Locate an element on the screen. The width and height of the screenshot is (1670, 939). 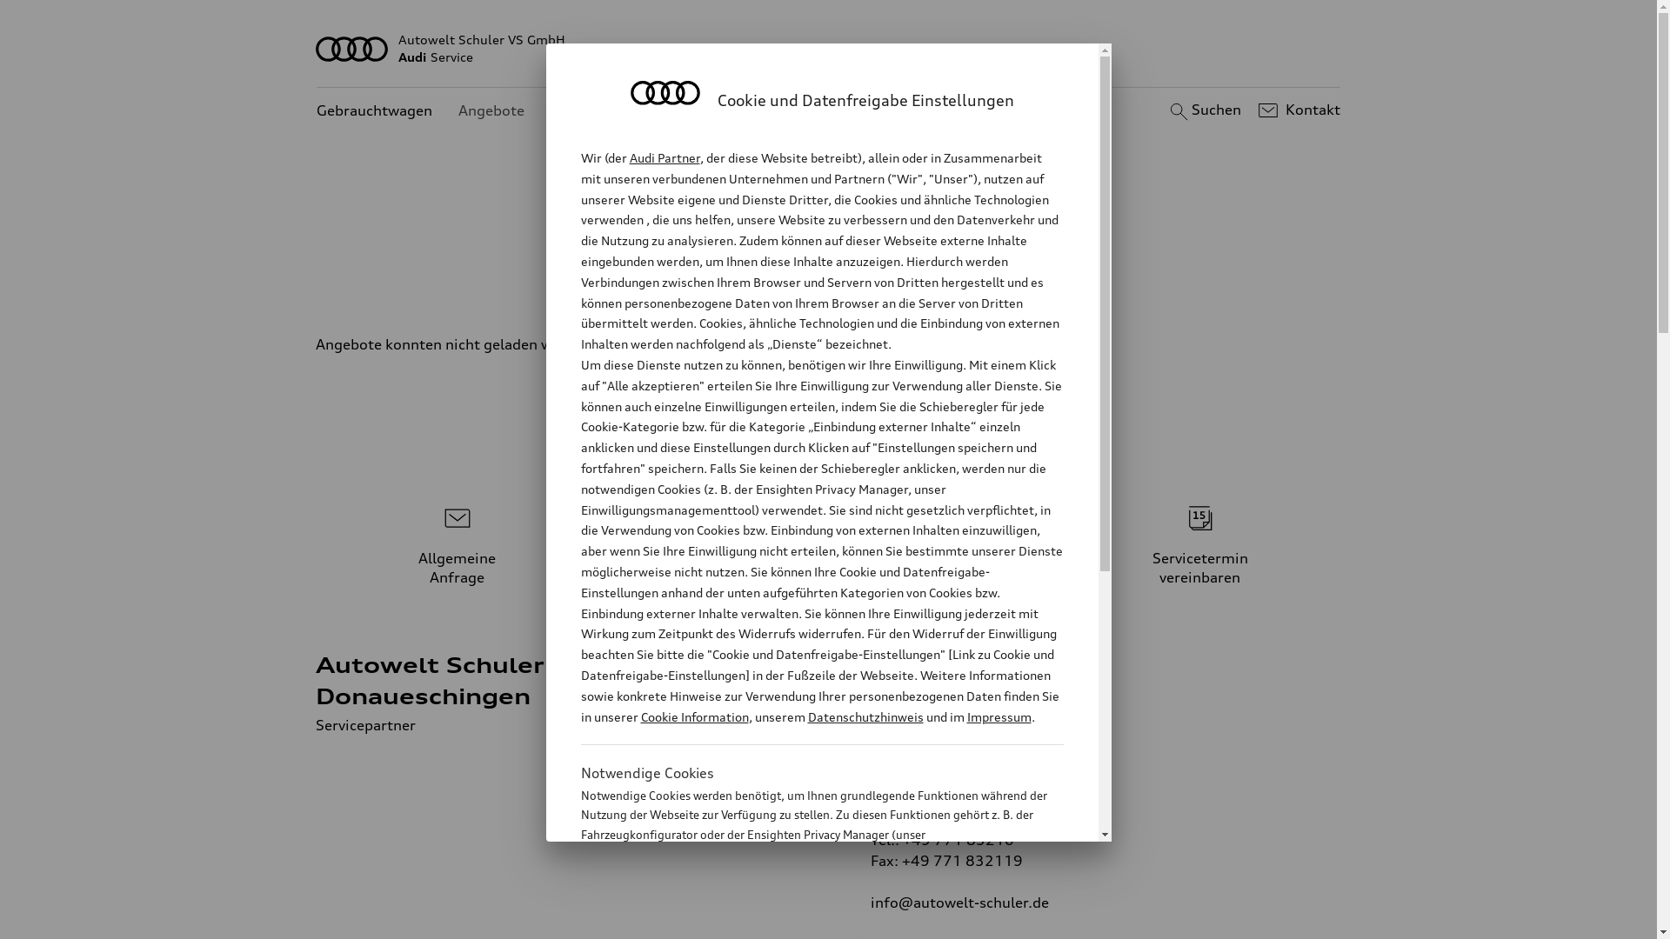
Cookie Information is located at coordinates (694, 716).